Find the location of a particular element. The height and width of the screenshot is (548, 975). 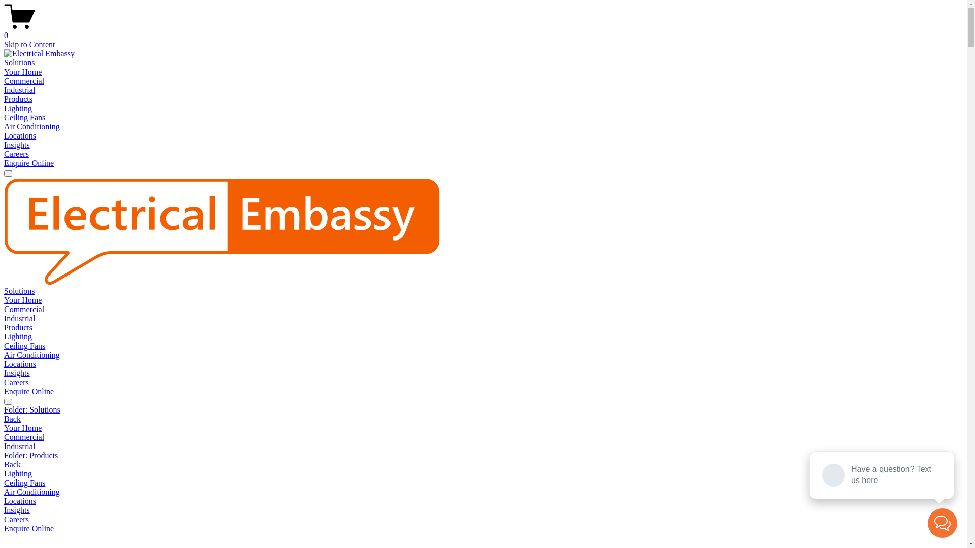

Enquire Online is located at coordinates (29, 163).